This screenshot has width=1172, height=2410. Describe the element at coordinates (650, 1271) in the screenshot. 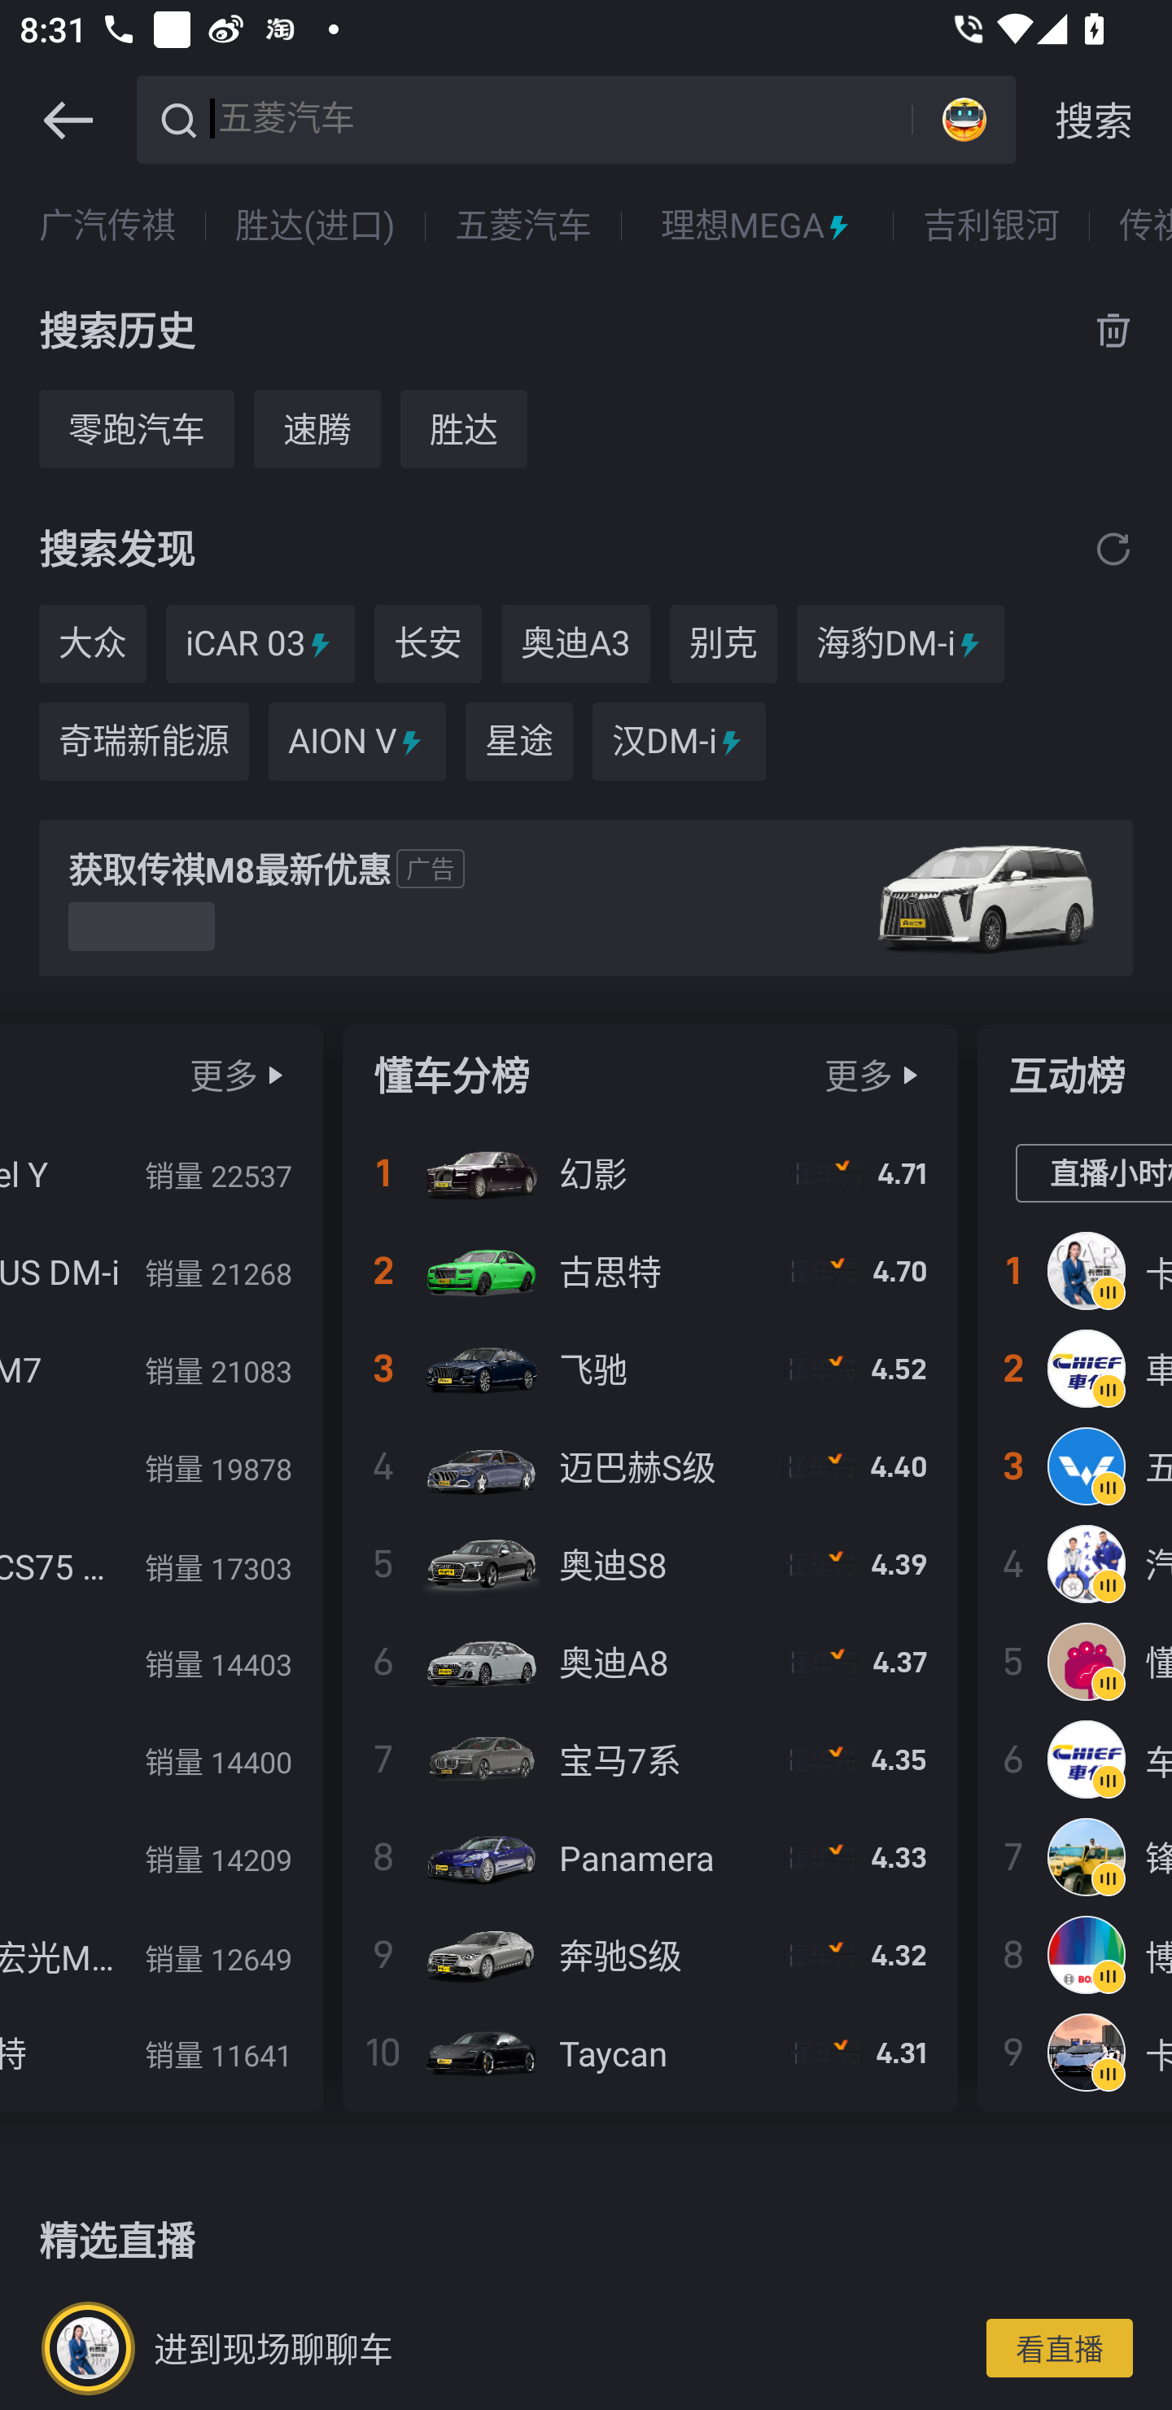

I see `古思特 4.70` at that location.